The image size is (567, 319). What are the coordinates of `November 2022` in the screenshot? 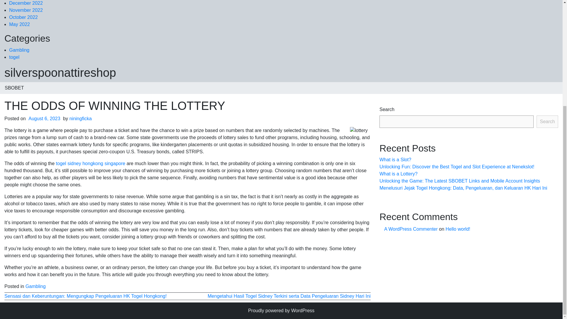 It's located at (26, 10).